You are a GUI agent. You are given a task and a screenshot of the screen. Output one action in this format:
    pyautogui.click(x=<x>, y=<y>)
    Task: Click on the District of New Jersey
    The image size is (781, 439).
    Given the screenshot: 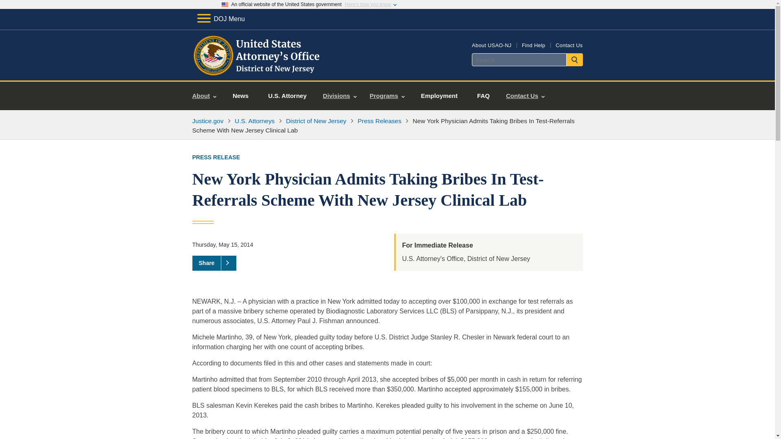 What is the action you would take?
    pyautogui.click(x=316, y=121)
    